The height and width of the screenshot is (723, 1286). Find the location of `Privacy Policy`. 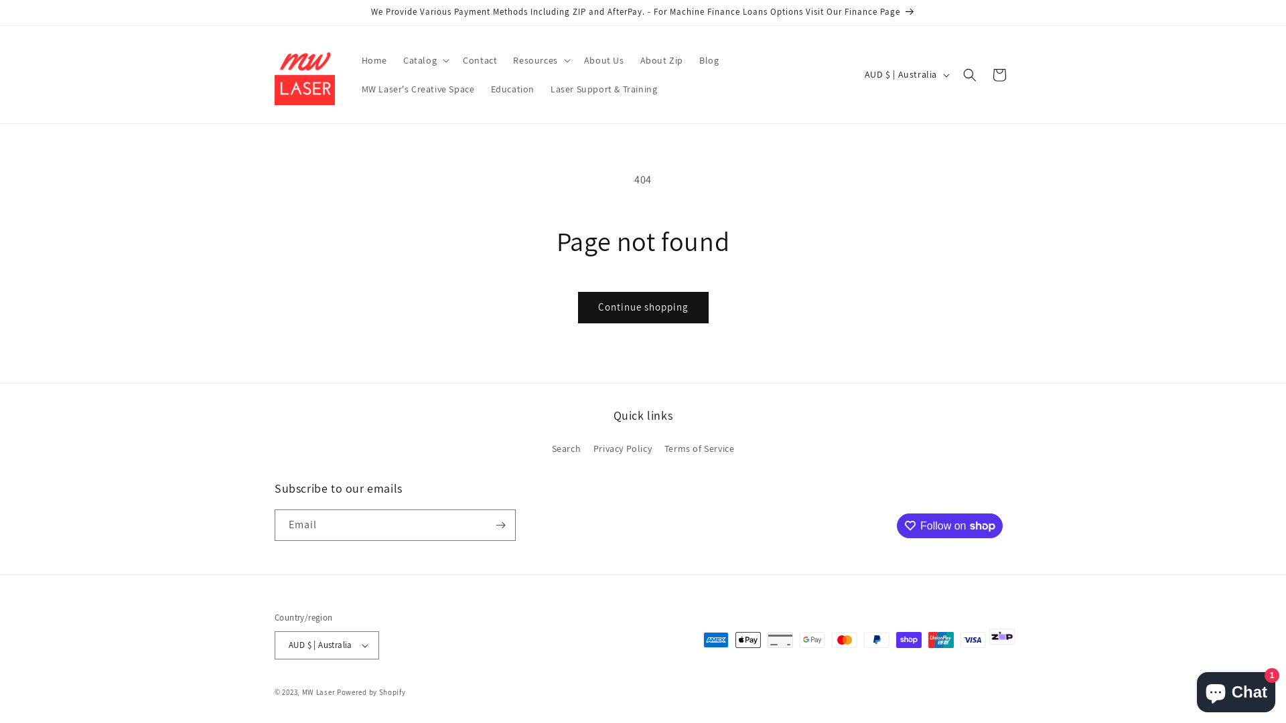

Privacy Policy is located at coordinates (622, 449).